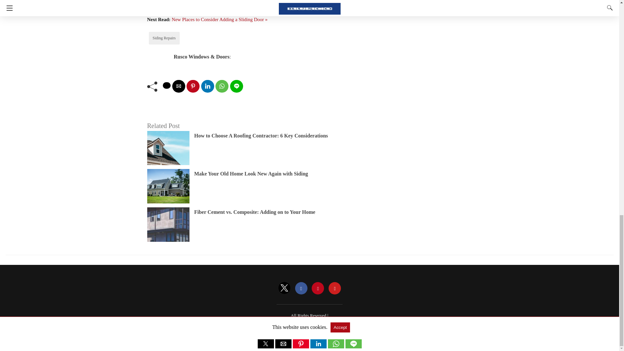 Image resolution: width=624 pixels, height=351 pixels. I want to click on twitter share, so click(166, 85).